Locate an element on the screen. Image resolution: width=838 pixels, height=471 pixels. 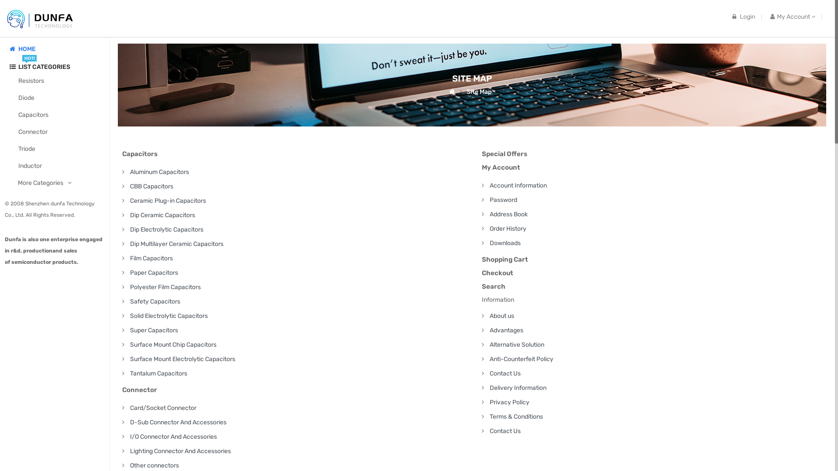
Downloads is located at coordinates (505, 243).